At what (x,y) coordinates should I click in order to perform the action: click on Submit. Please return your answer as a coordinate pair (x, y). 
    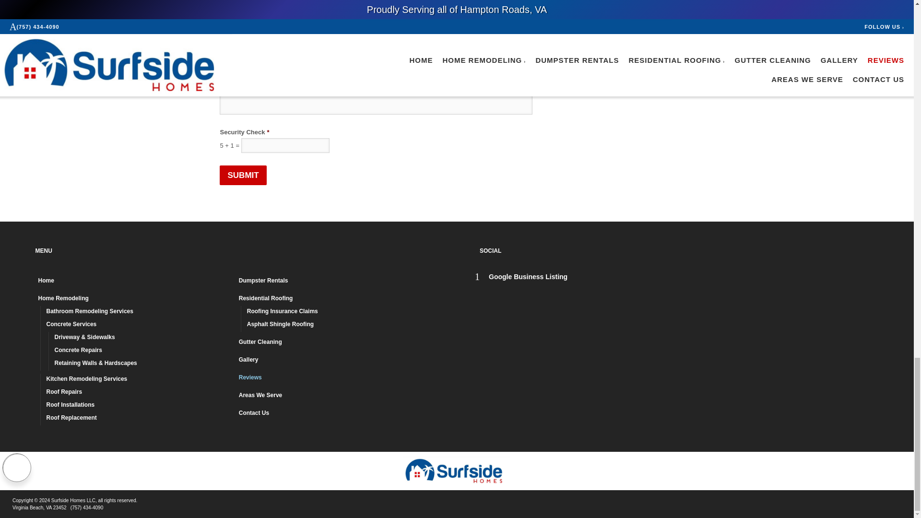
    Looking at the image, I should click on (243, 175).